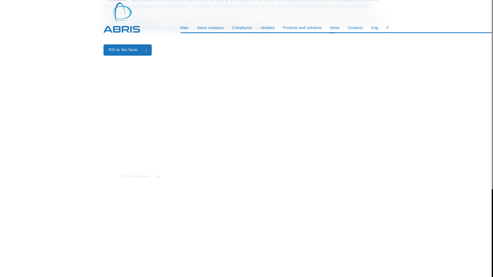  I want to click on Vendors, so click(380, 129).